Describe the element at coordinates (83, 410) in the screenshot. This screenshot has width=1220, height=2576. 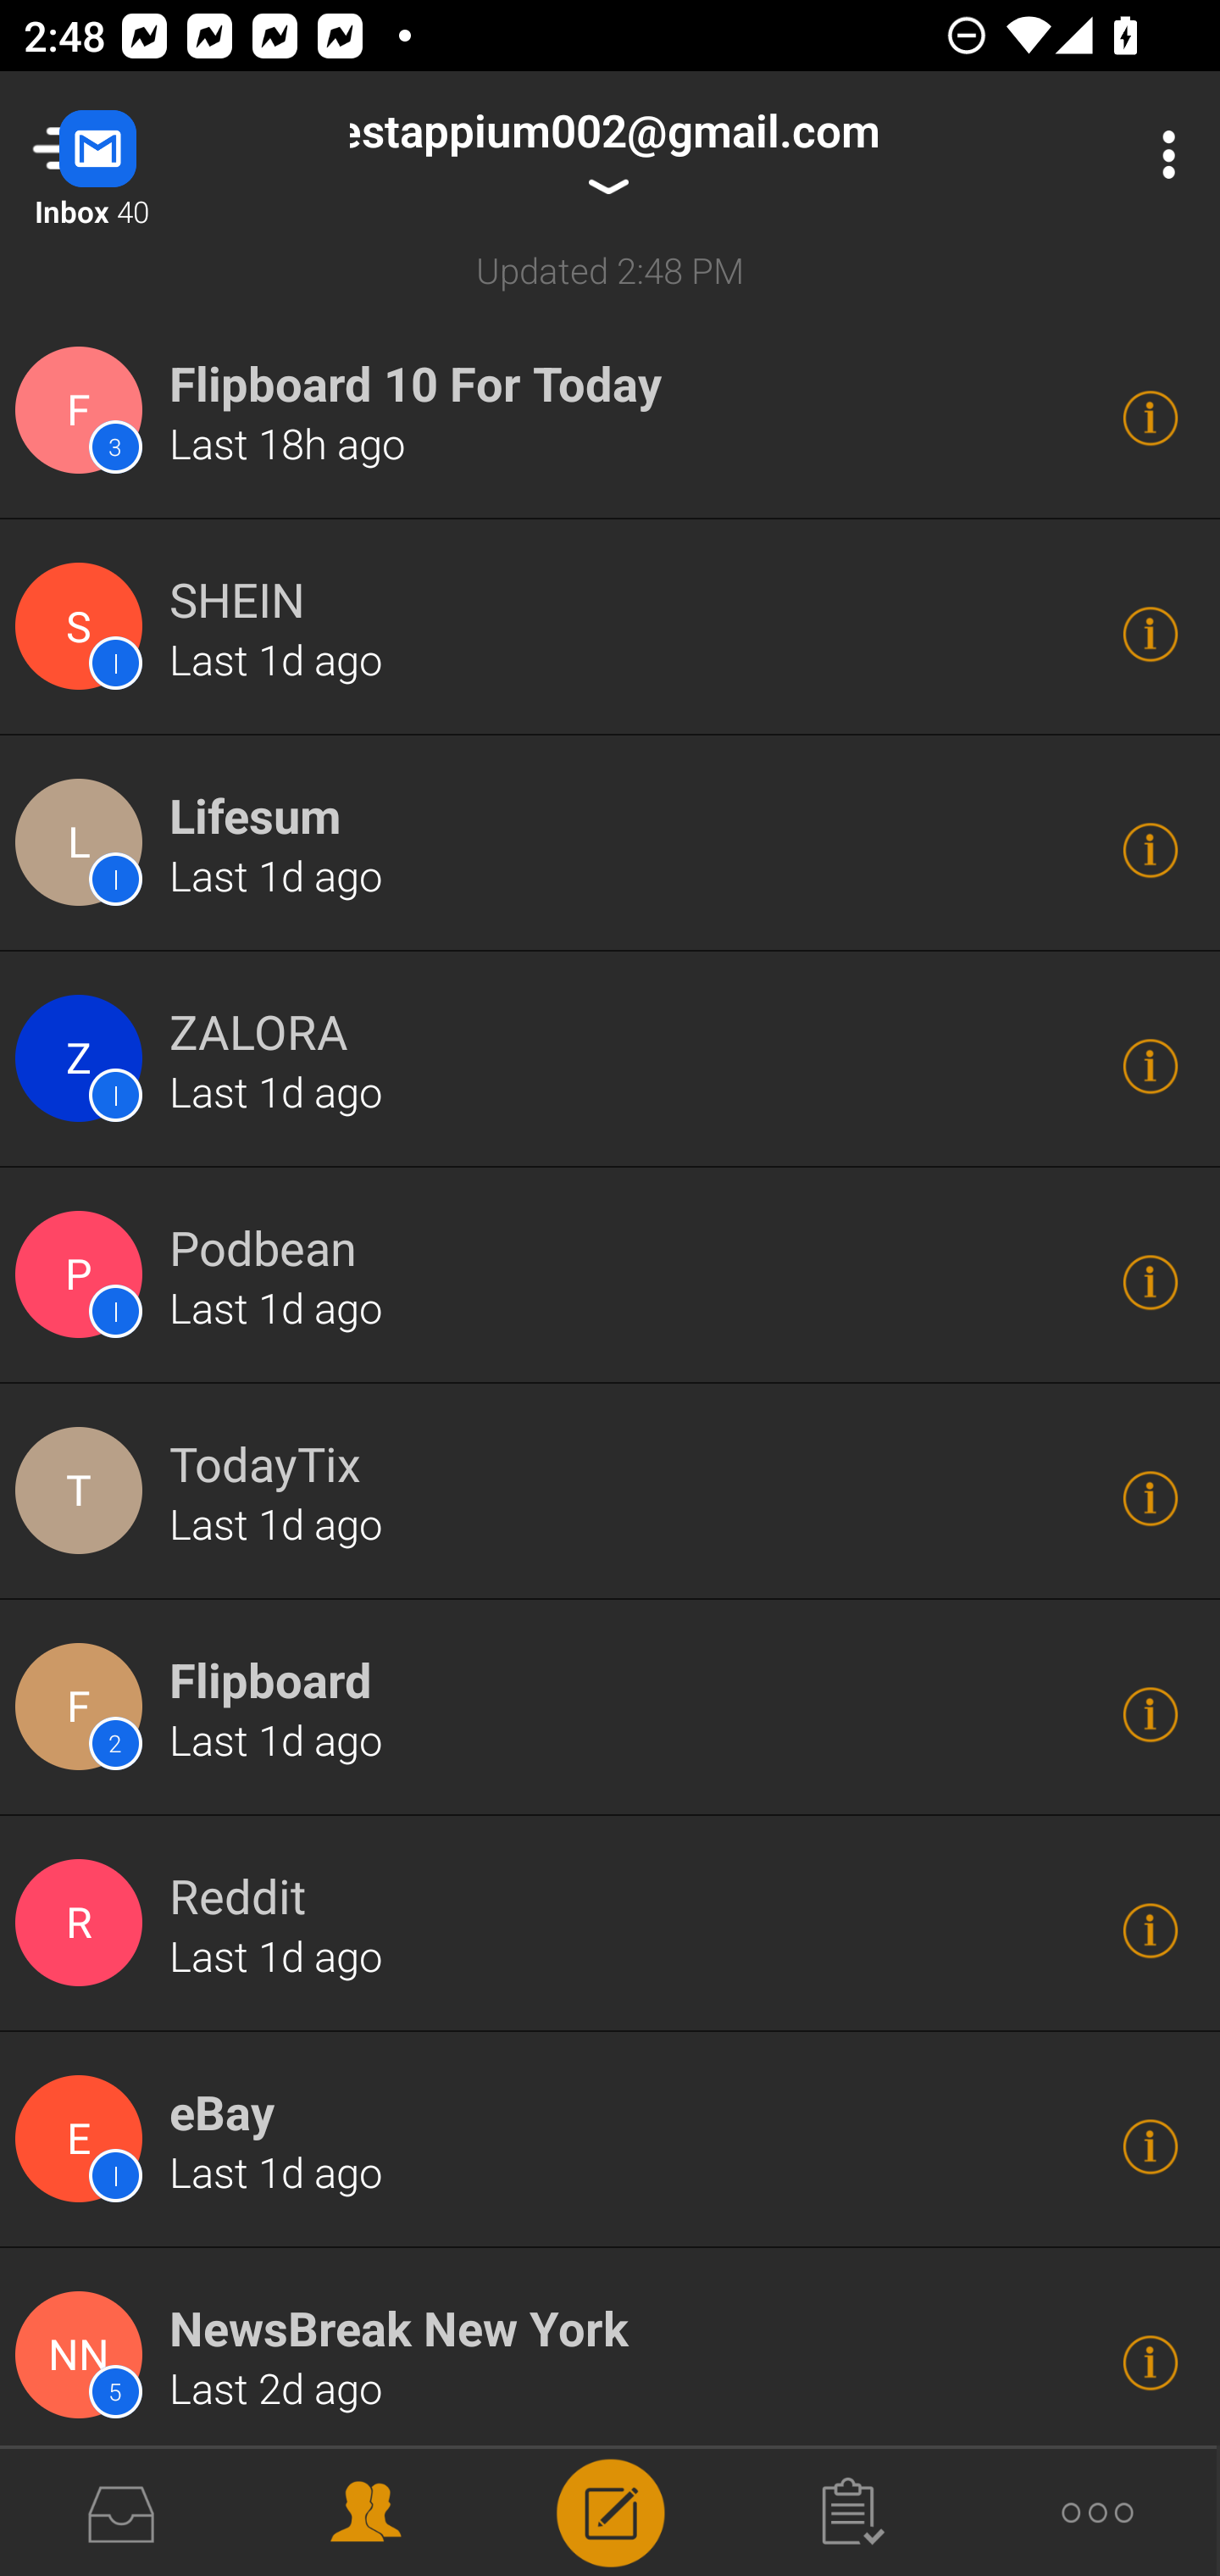
I see `3` at that location.